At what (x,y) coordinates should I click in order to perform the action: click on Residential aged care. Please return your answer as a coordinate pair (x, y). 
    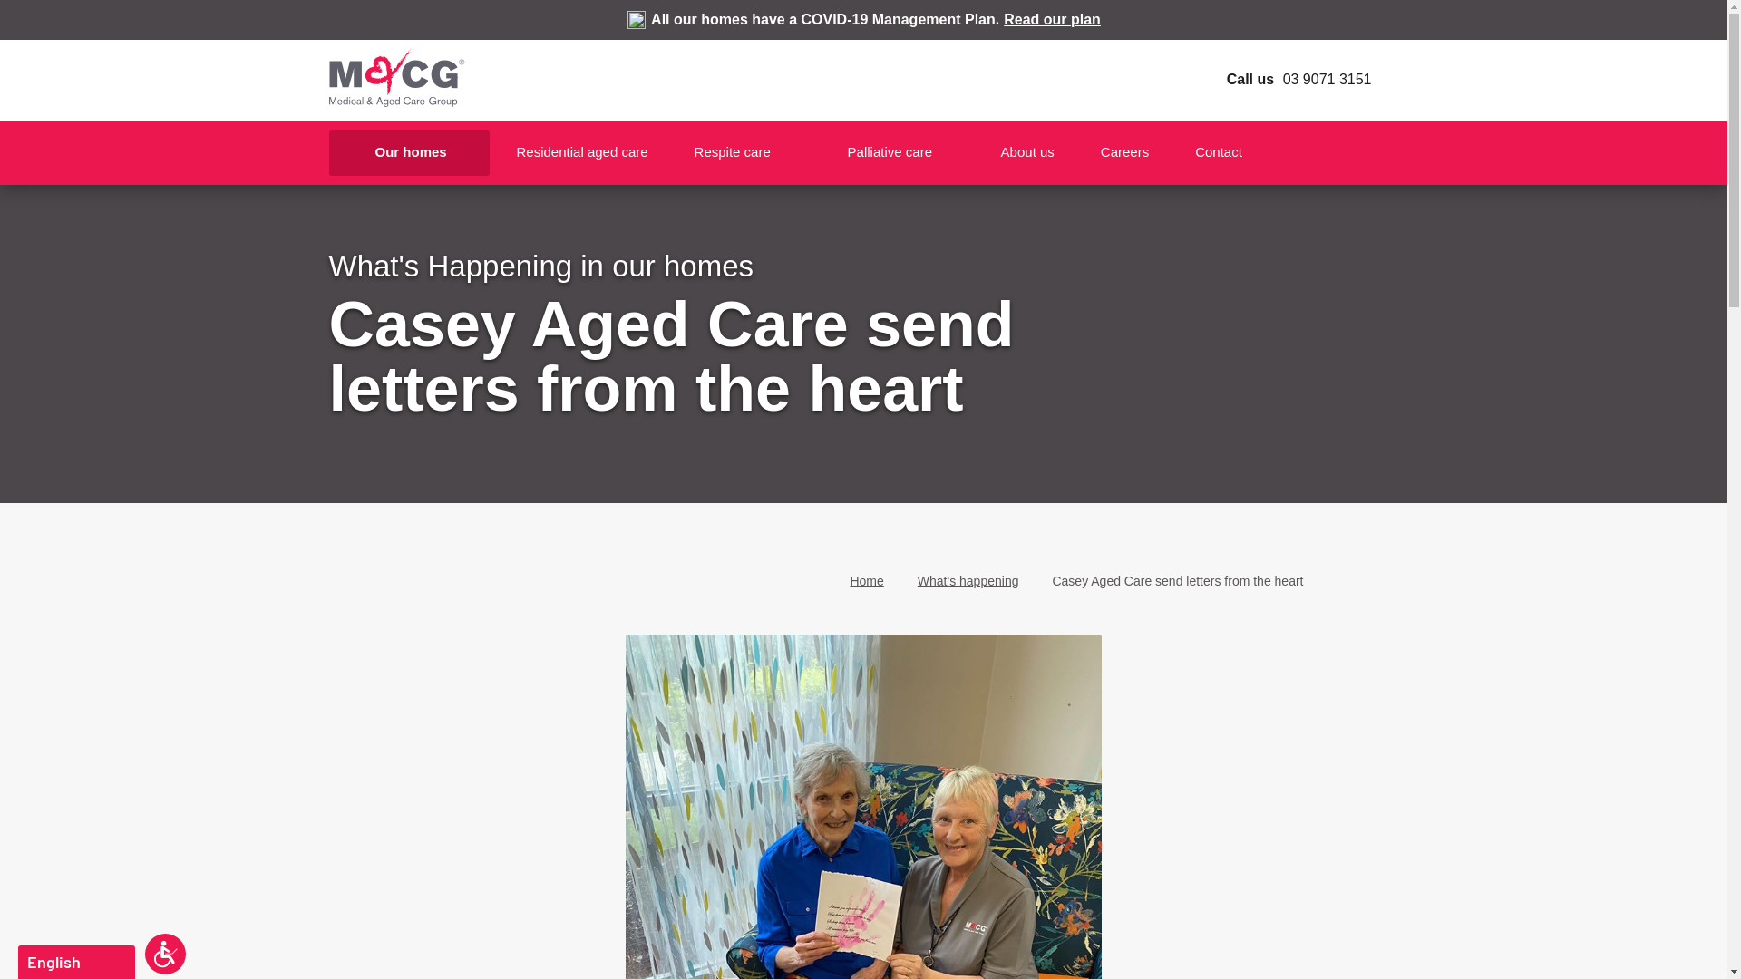
    Looking at the image, I should click on (582, 152).